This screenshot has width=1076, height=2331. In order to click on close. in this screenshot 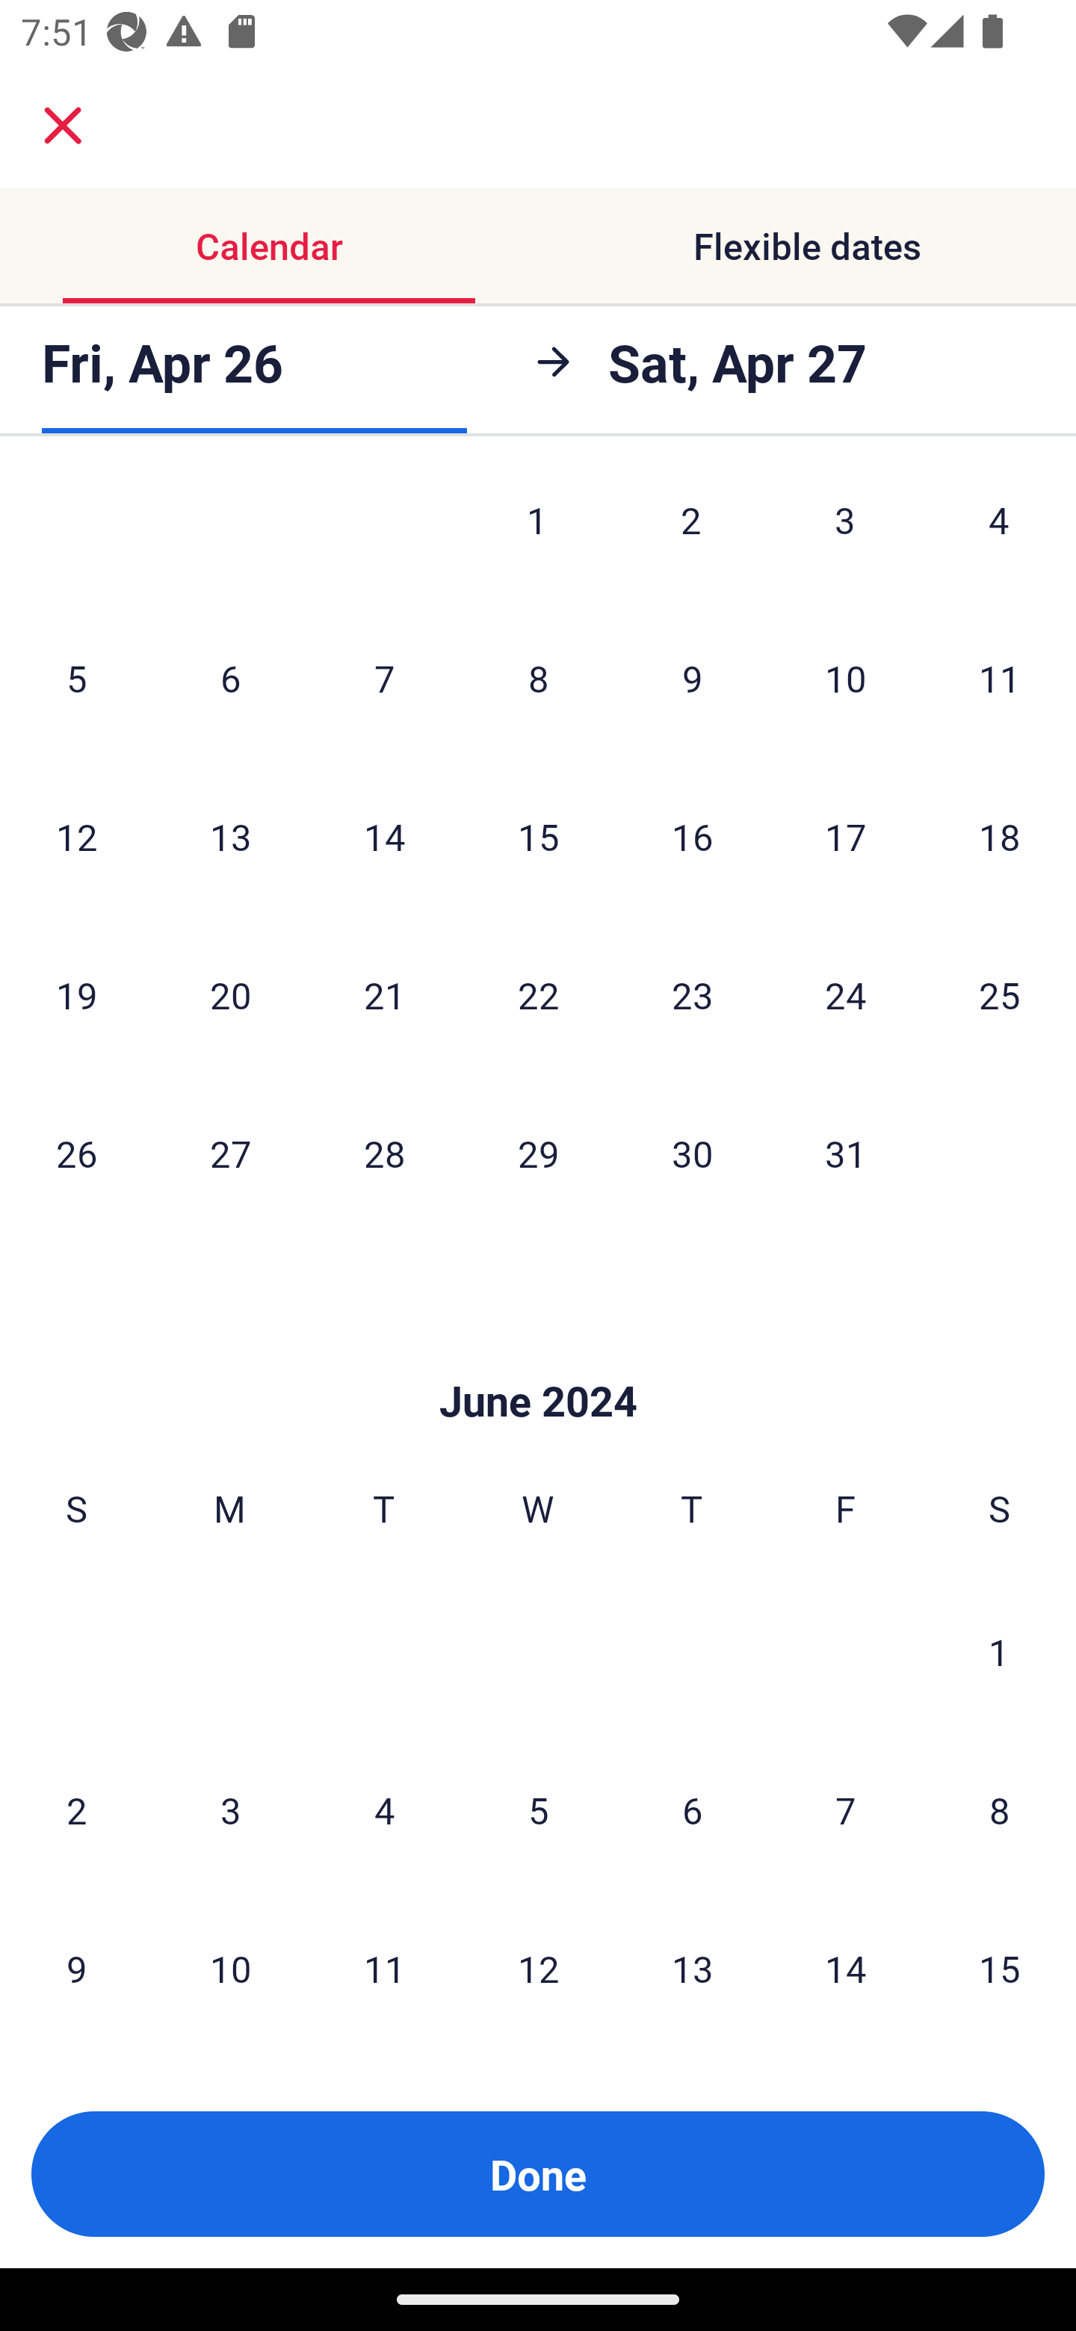, I will do `click(63, 126)`.